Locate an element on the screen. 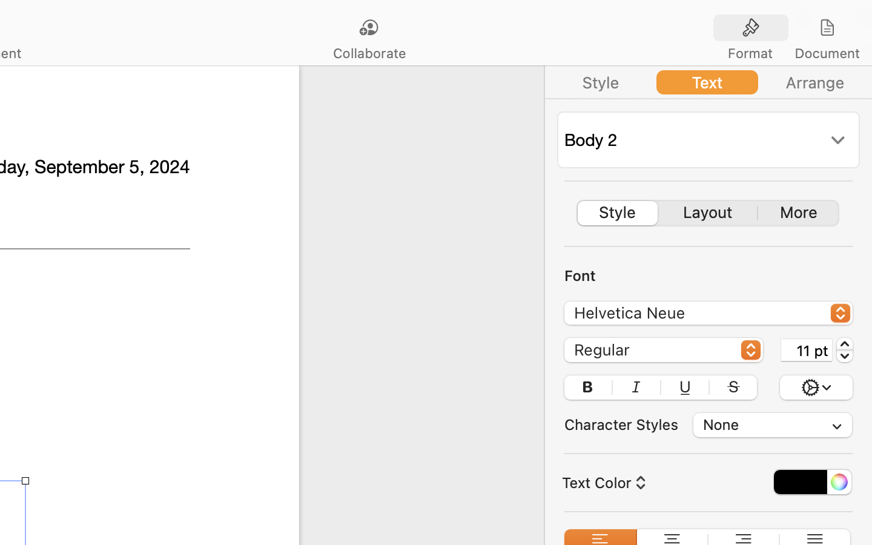  Character Styles is located at coordinates (621, 424).